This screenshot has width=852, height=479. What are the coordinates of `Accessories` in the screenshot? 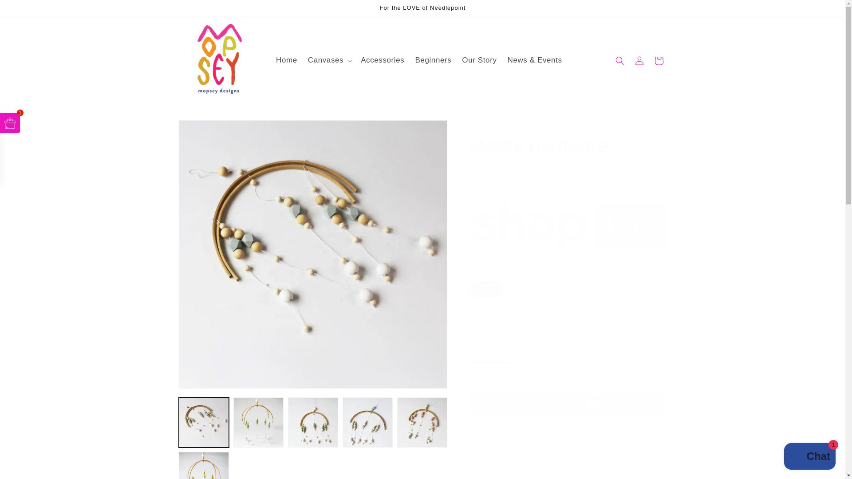 It's located at (383, 60).